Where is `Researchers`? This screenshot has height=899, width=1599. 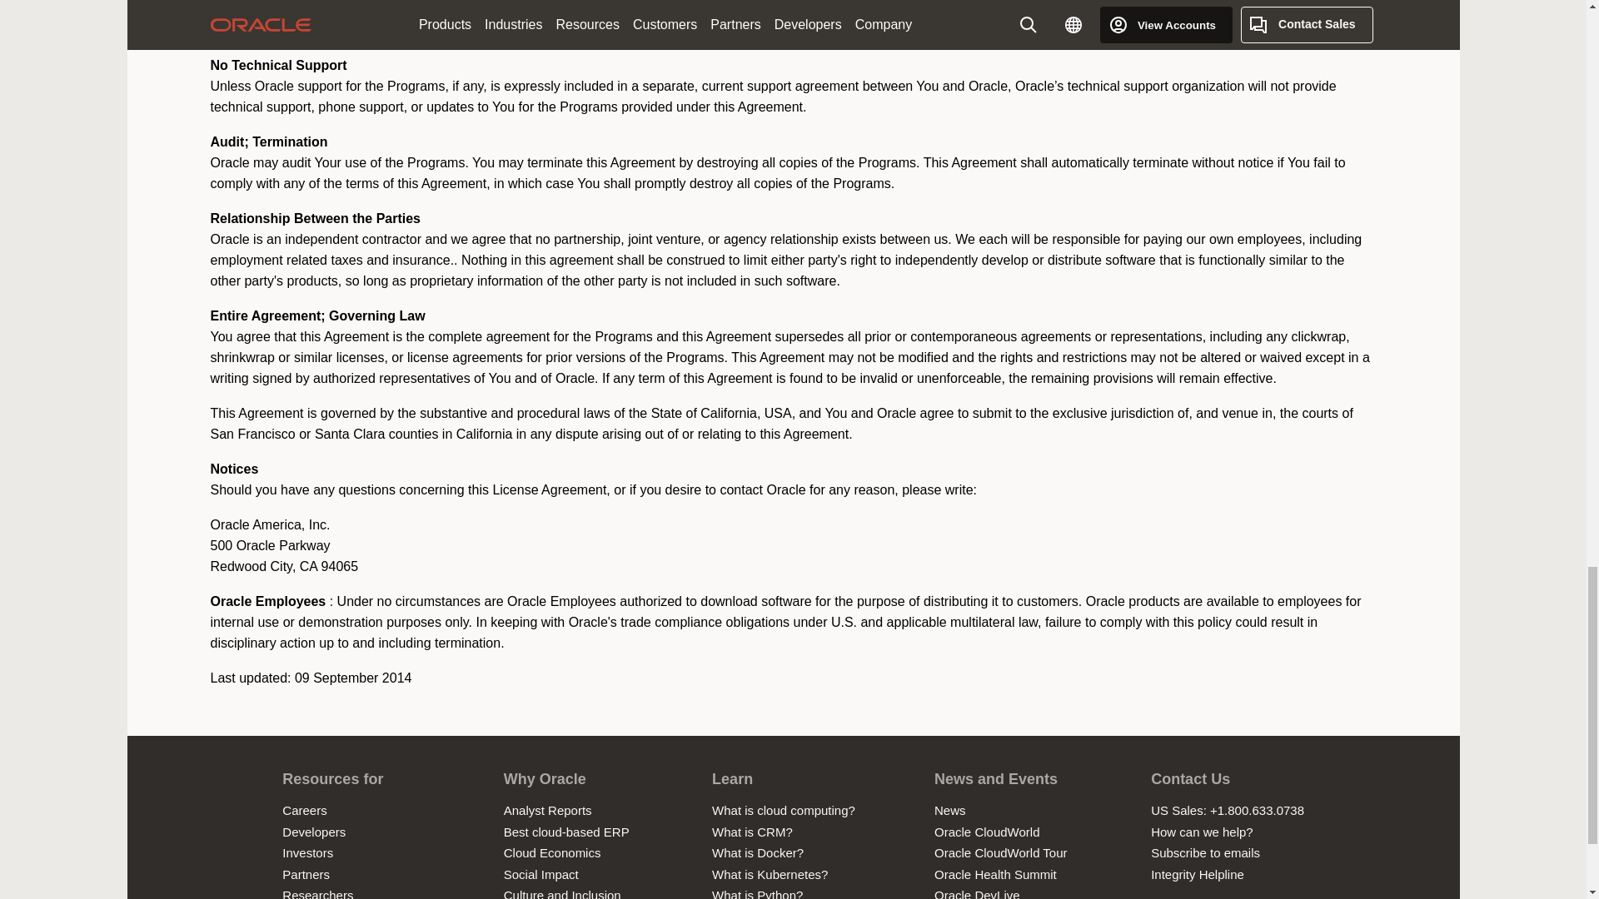 Researchers is located at coordinates (318, 894).